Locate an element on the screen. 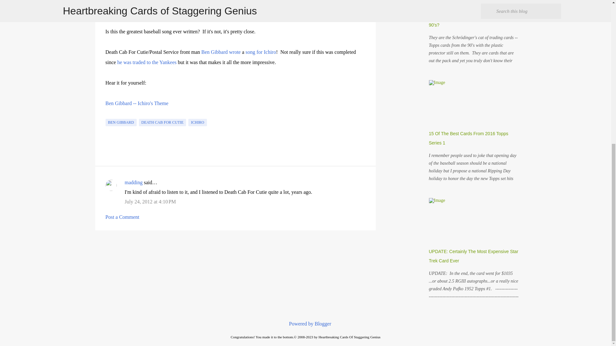 This screenshot has height=346, width=616. he was traded to the Yankees is located at coordinates (146, 62).